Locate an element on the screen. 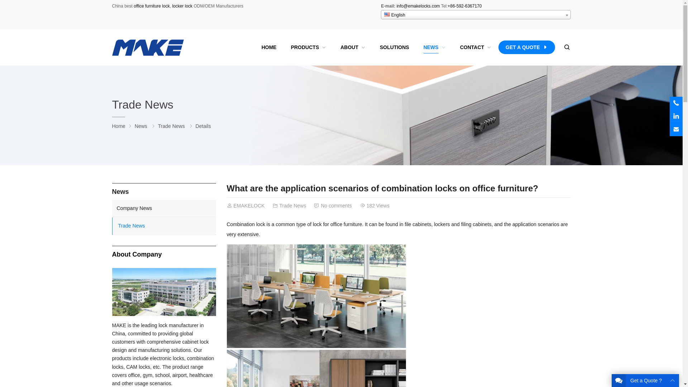  PRODUCTS is located at coordinates (309, 47).